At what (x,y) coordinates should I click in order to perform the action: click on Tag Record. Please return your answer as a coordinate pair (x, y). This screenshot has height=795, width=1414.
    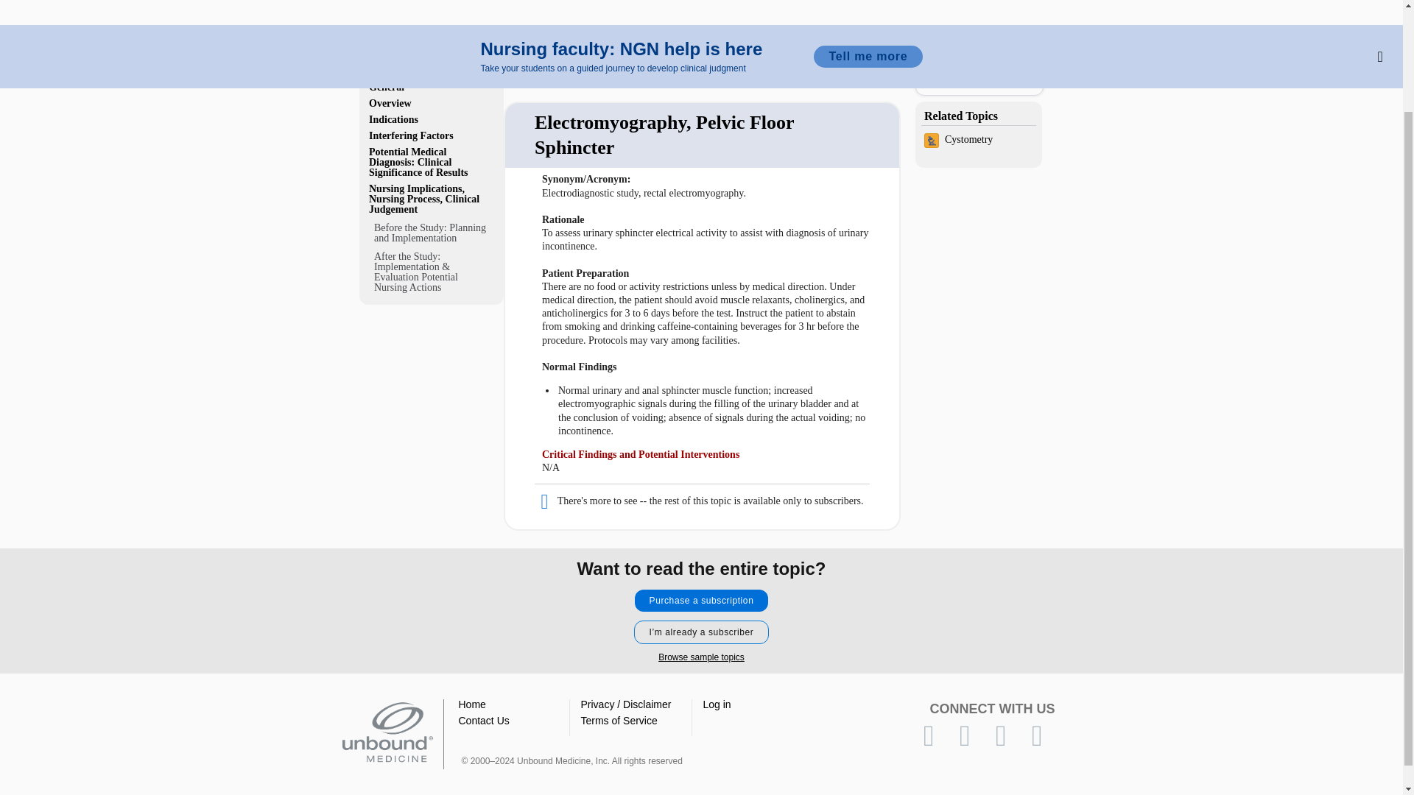
    Looking at the image, I should click on (876, 53).